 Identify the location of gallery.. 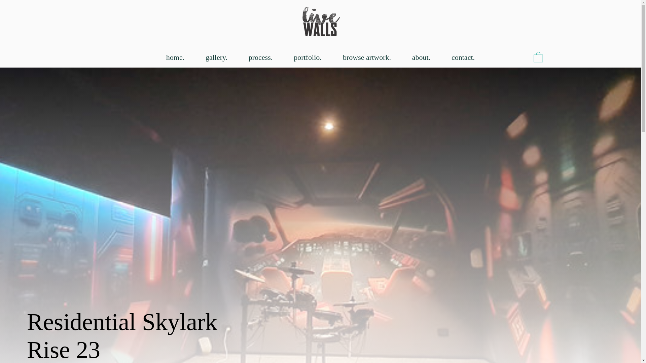
(217, 57).